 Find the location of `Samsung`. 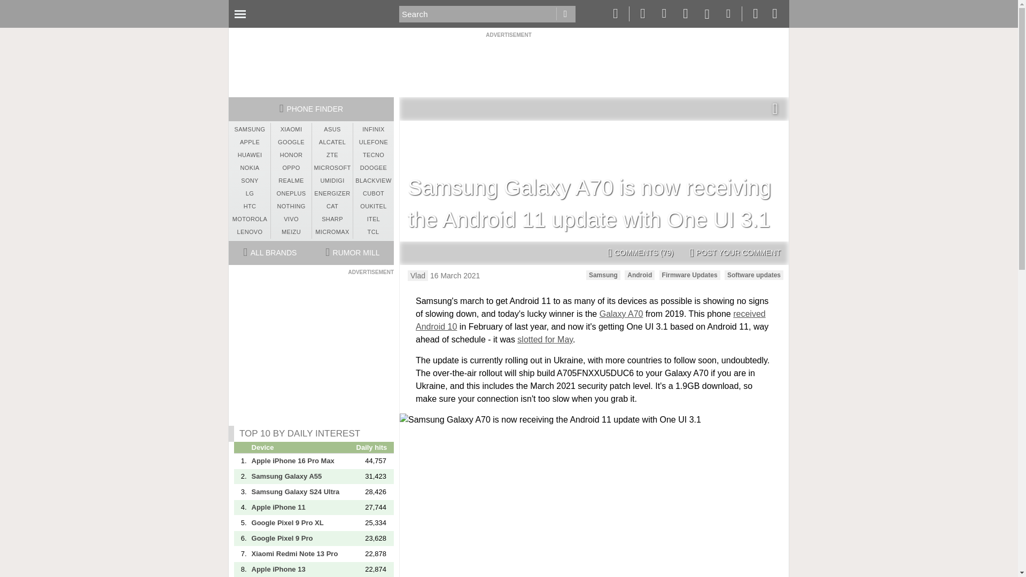

Samsung is located at coordinates (603, 275).